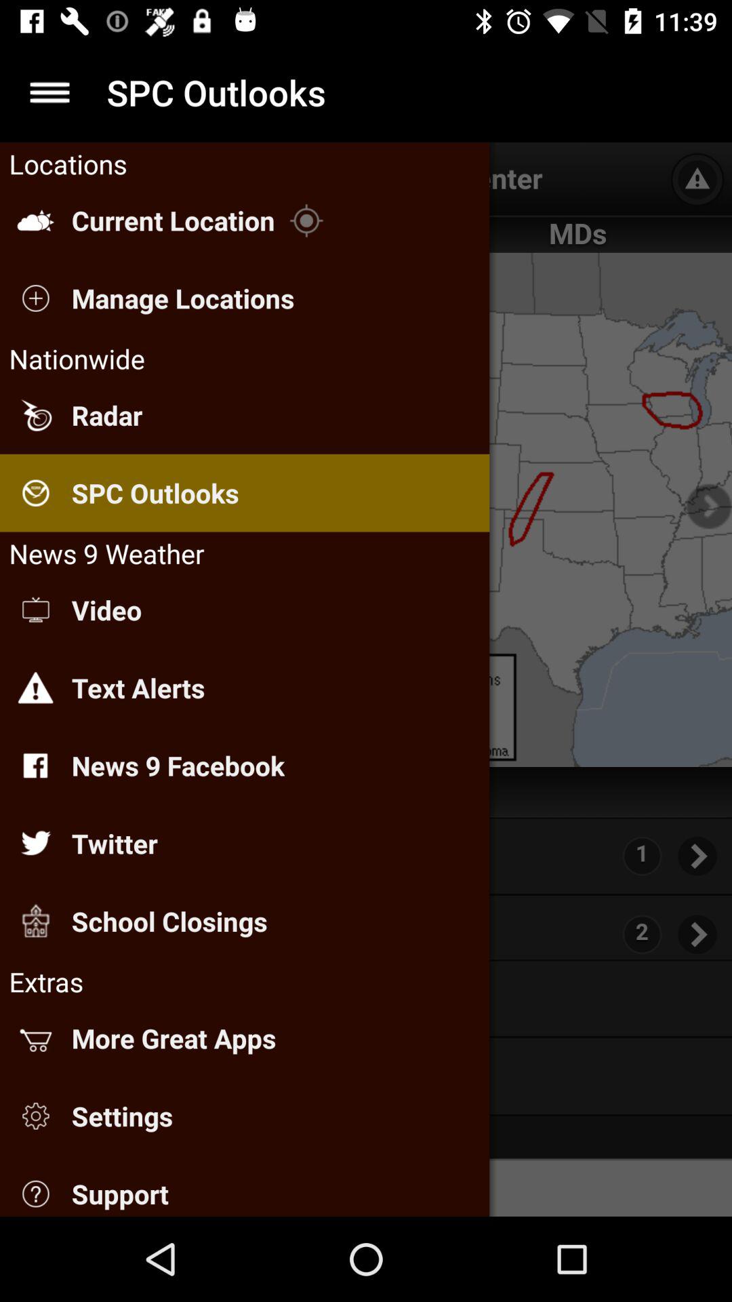 Image resolution: width=732 pixels, height=1302 pixels. I want to click on menu, so click(50, 92).